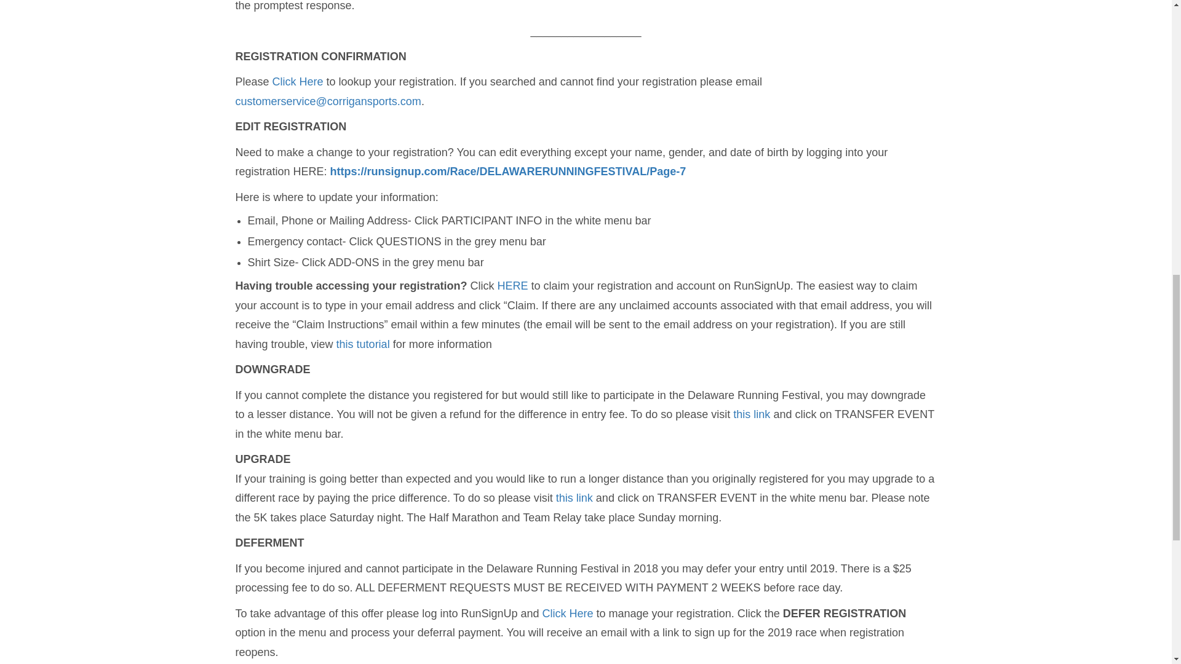 The height and width of the screenshot is (664, 1181). What do you see at coordinates (568, 614) in the screenshot?
I see `Click Here` at bounding box center [568, 614].